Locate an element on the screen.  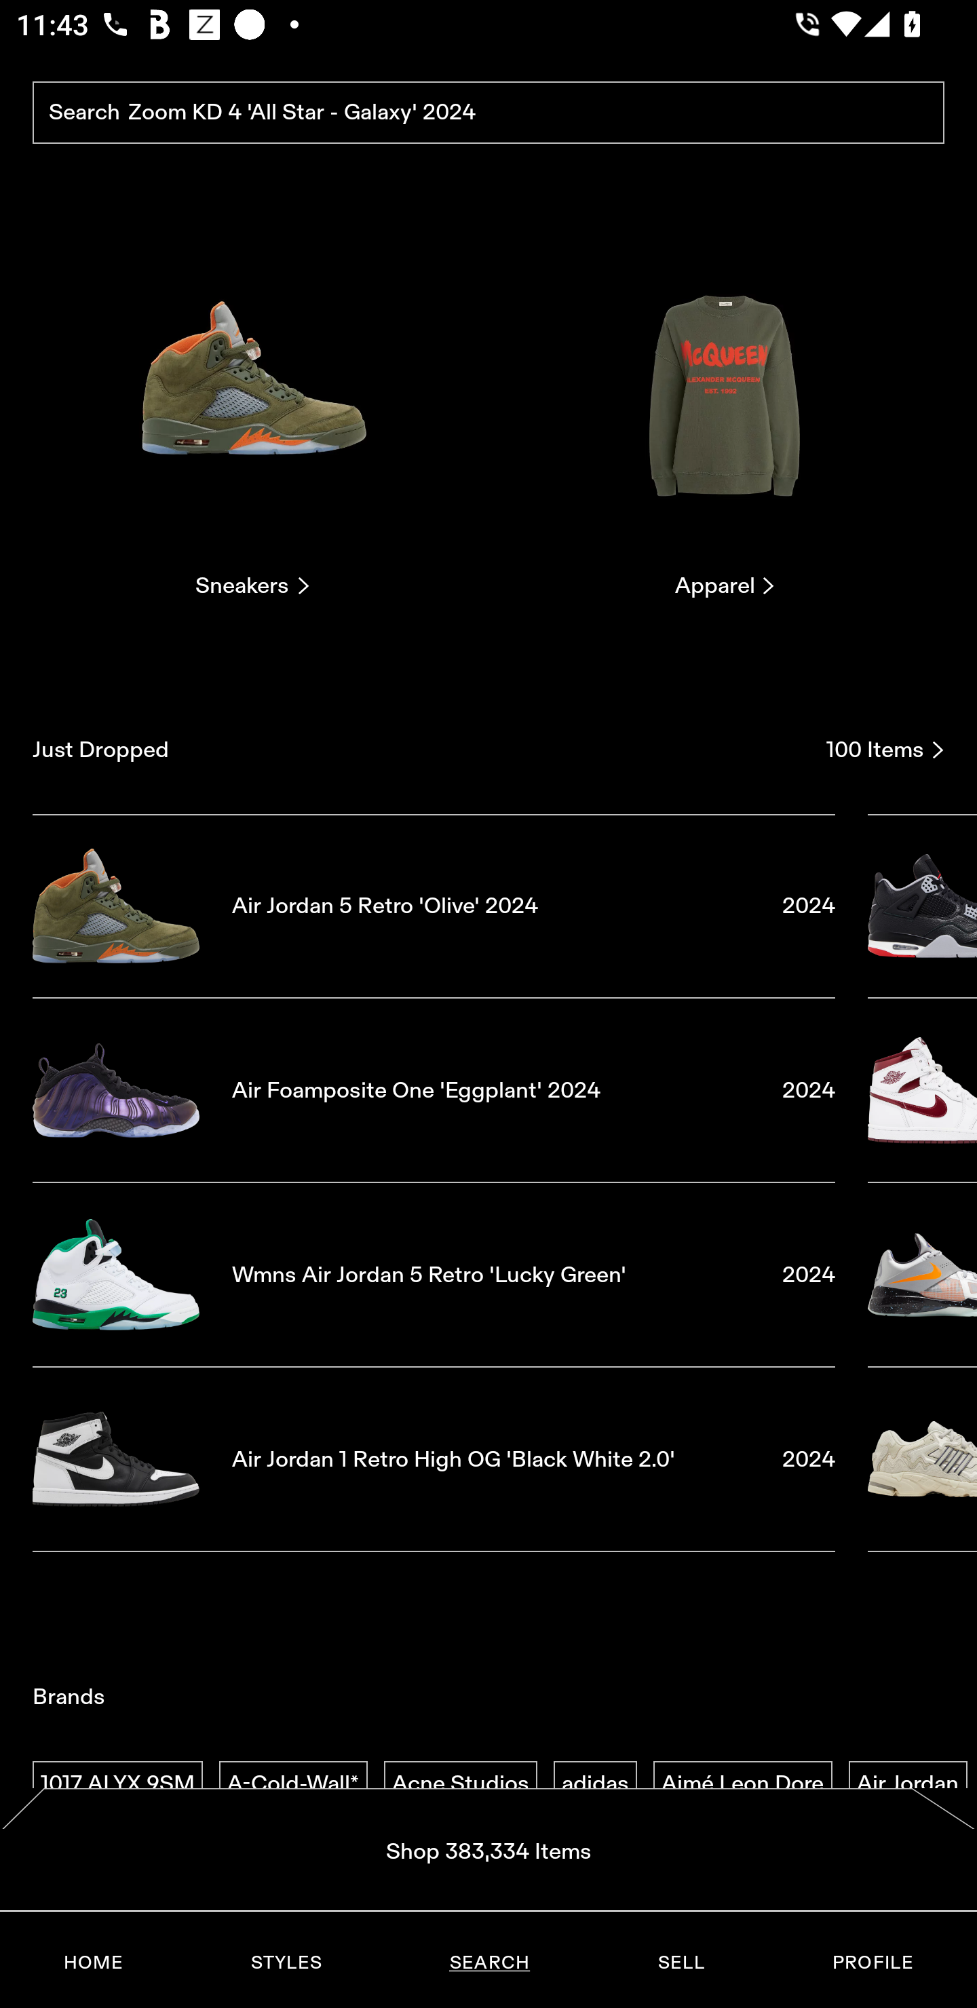
Air Jordan 1 Retro High OG 'Black White 2.0' 2024 is located at coordinates (434, 1460).